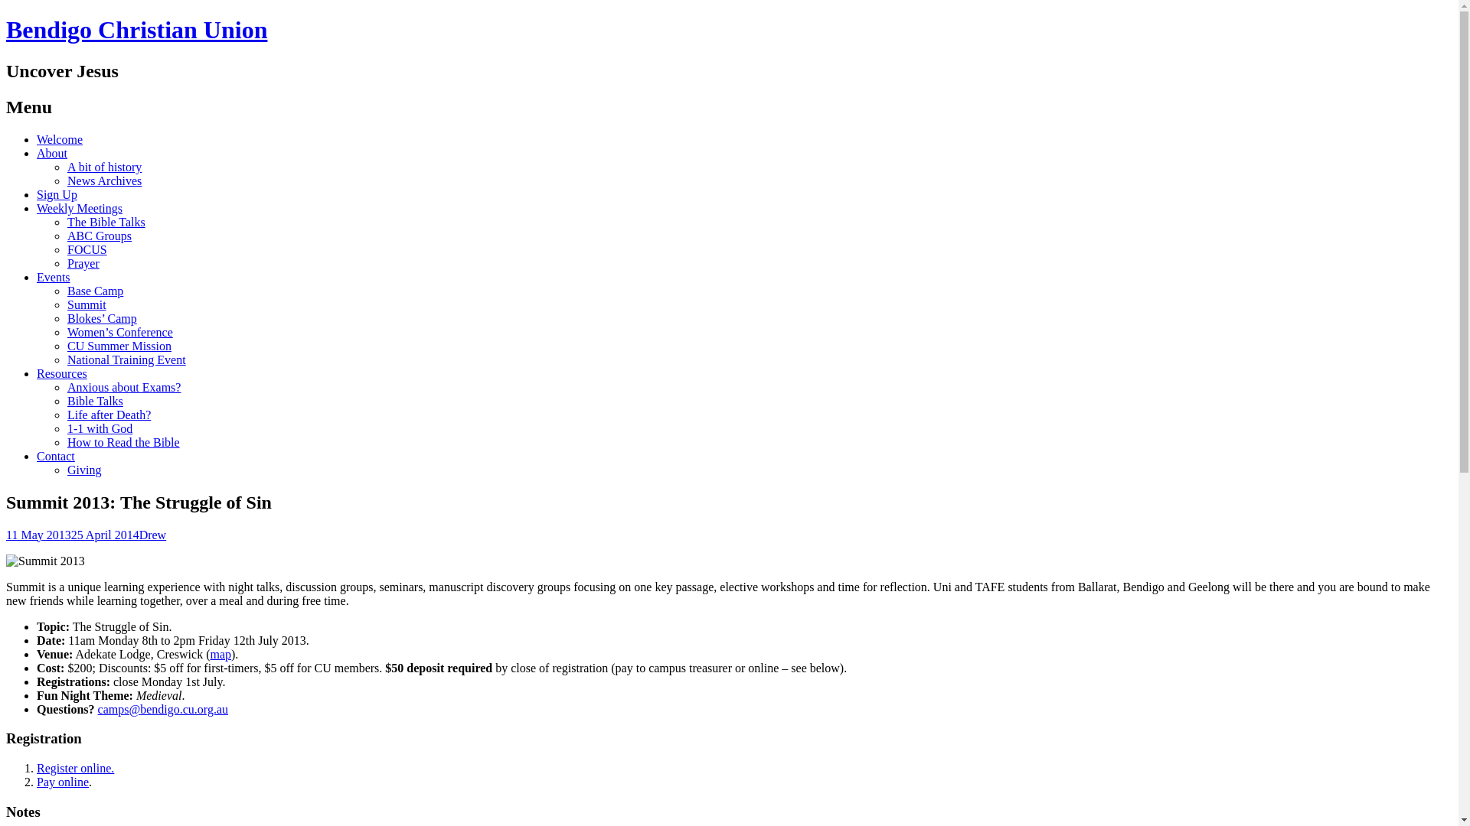  Describe the element at coordinates (124, 442) in the screenshot. I see `How to Read the Bible` at that location.